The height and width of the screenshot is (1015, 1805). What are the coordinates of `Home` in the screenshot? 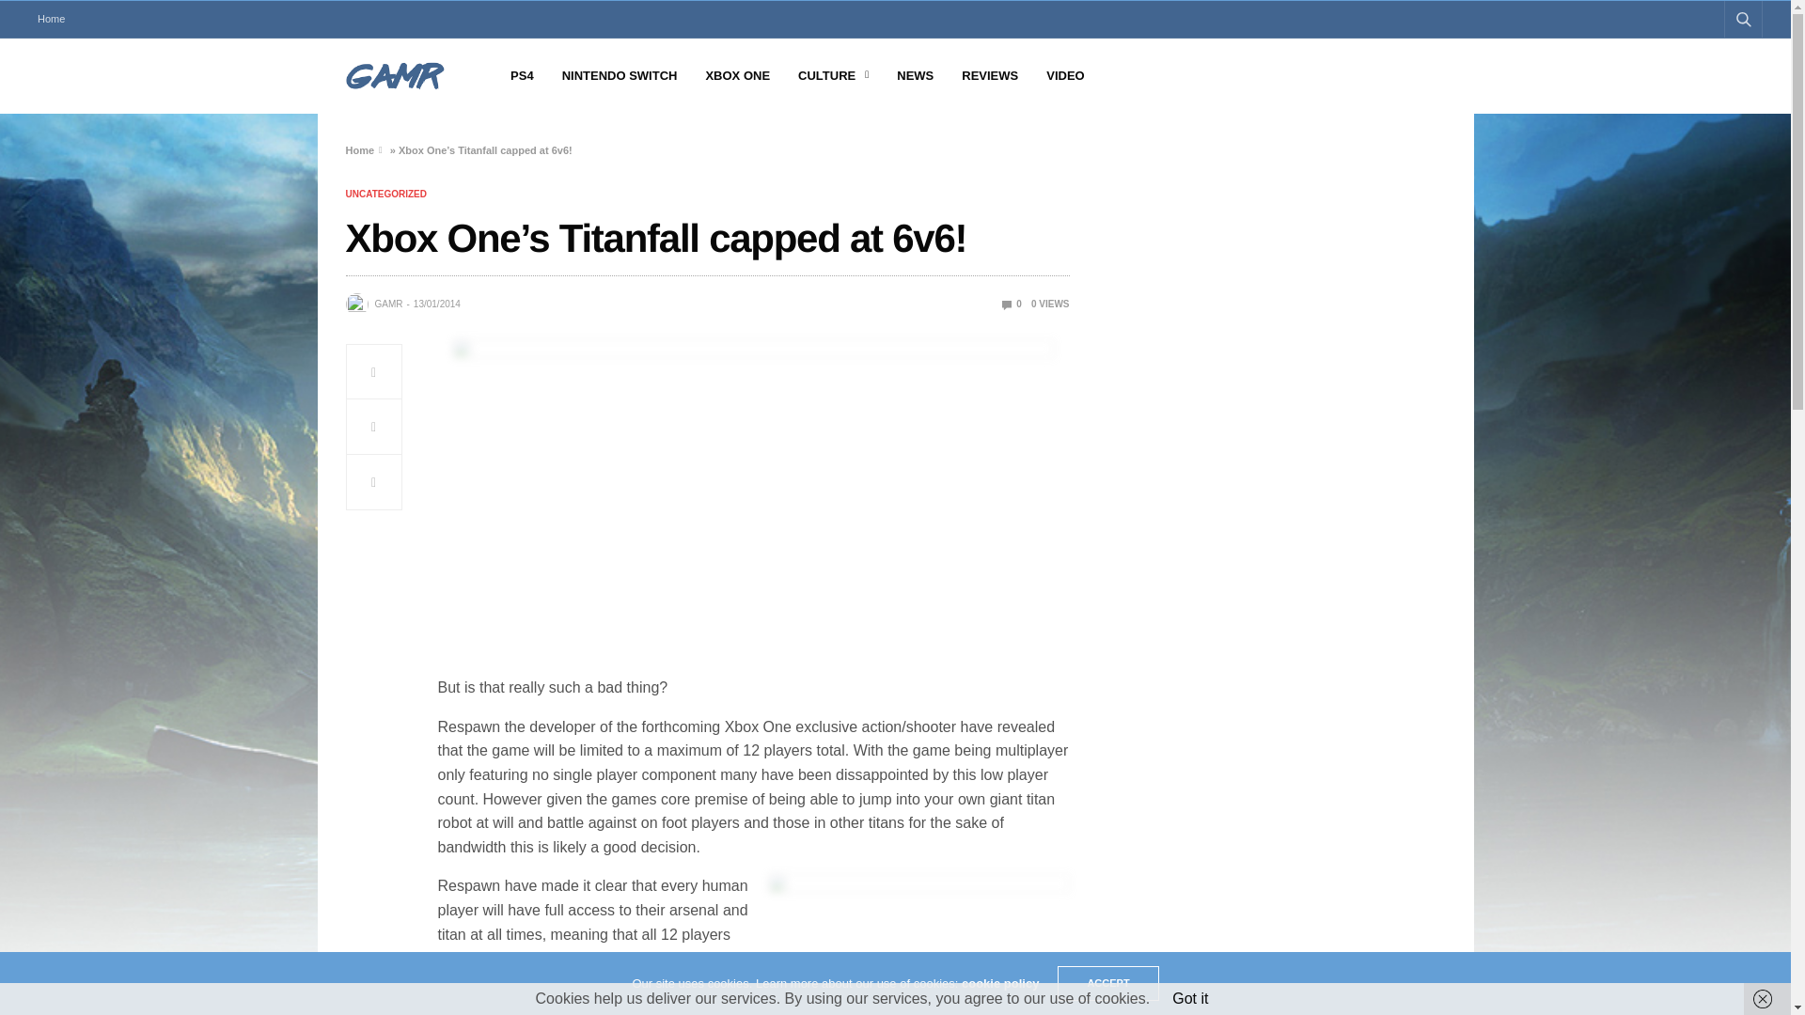 It's located at (51, 19).